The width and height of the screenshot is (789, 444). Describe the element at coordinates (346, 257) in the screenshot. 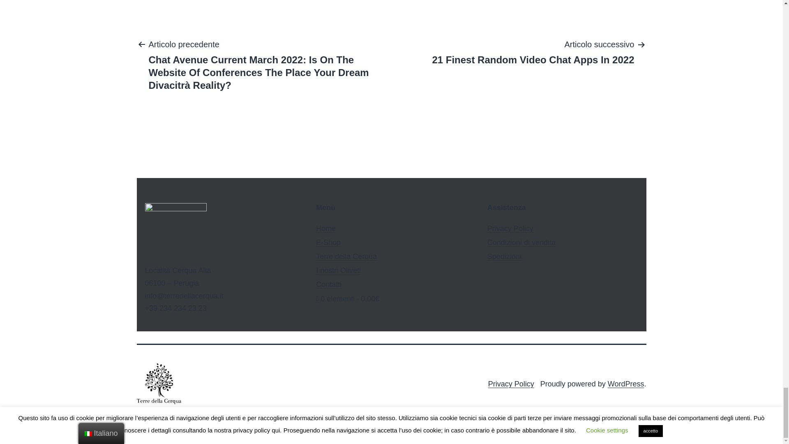

I see `Privacy Policy` at that location.